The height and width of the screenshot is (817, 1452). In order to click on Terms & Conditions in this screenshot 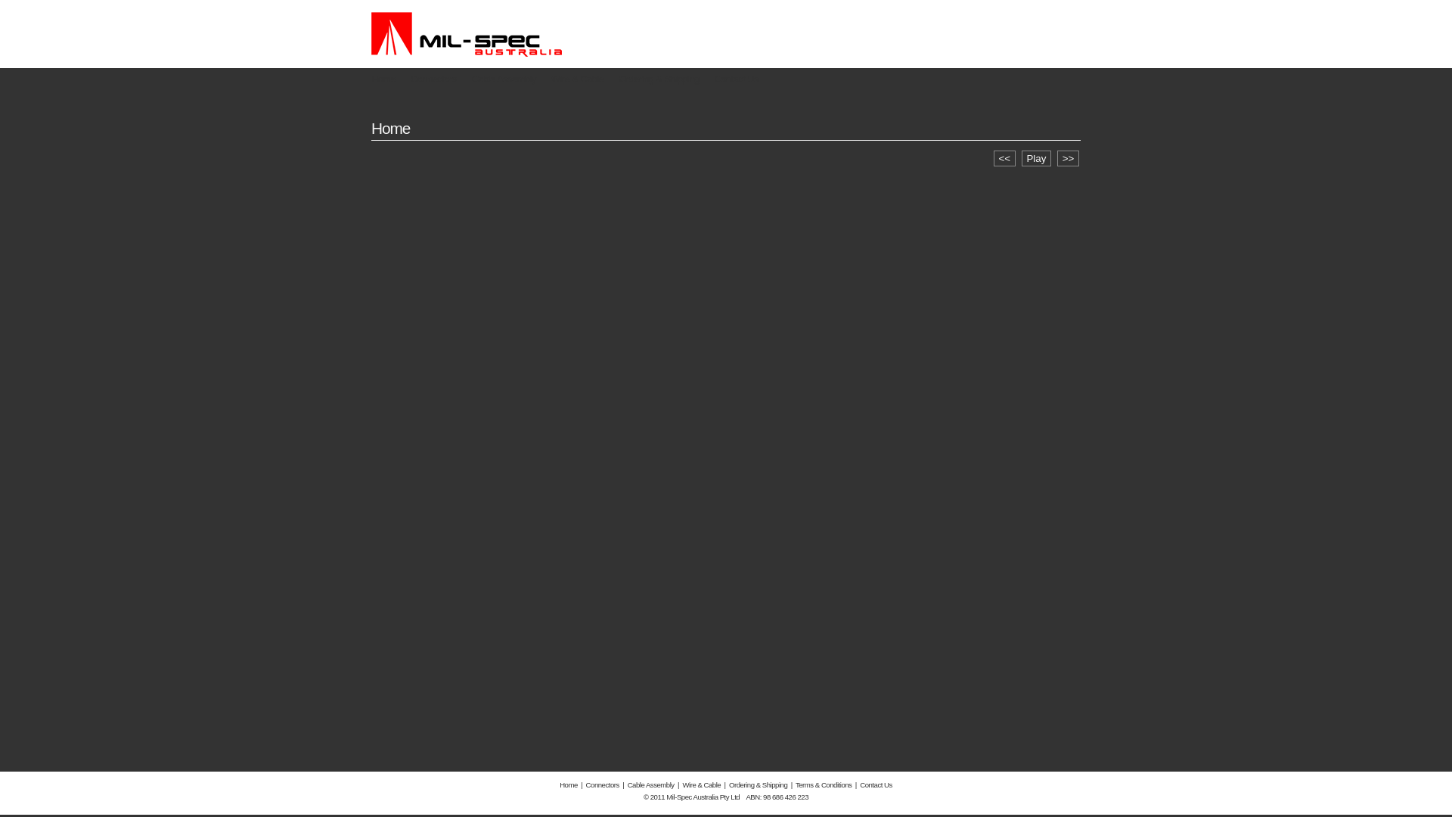, I will do `click(824, 785)`.